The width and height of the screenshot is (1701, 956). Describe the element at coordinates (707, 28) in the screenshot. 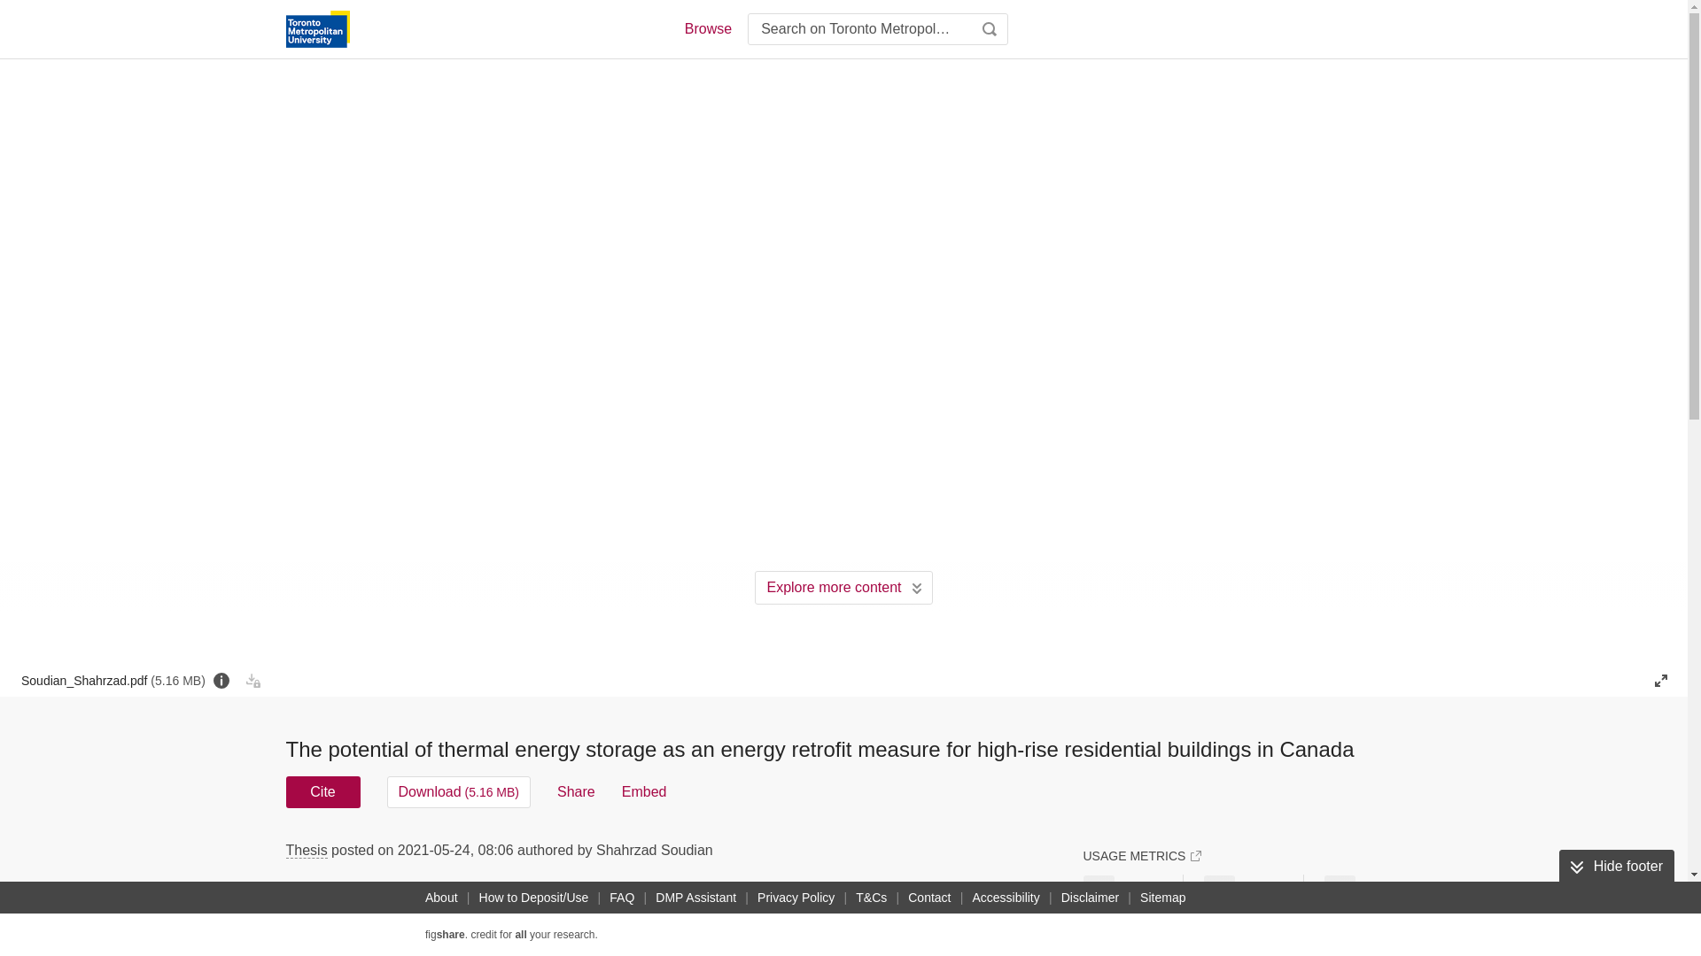

I see `Browse` at that location.